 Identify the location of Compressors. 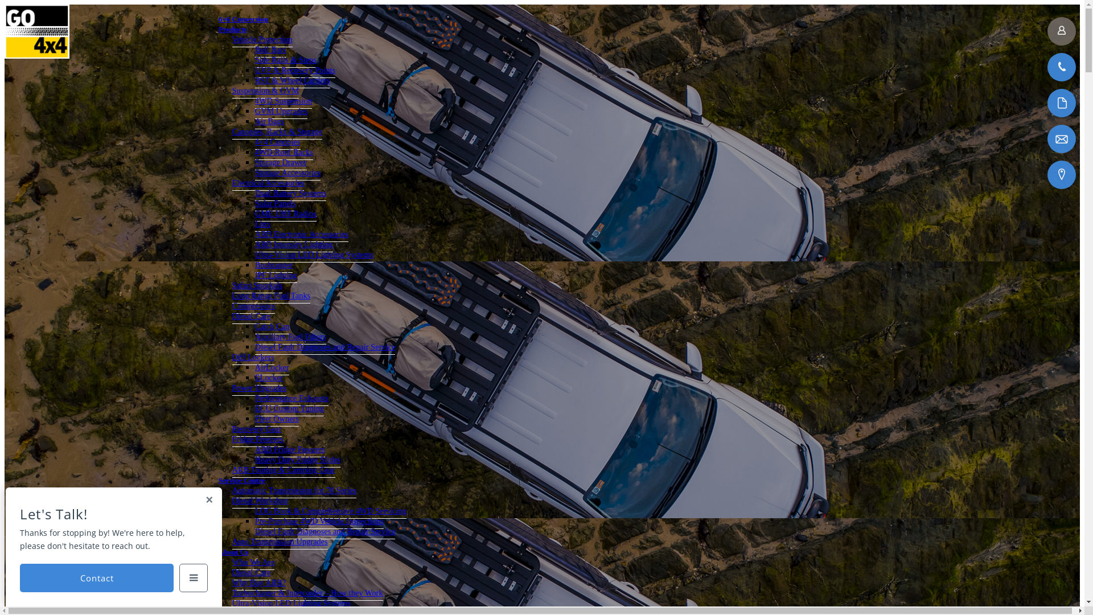
(254, 306).